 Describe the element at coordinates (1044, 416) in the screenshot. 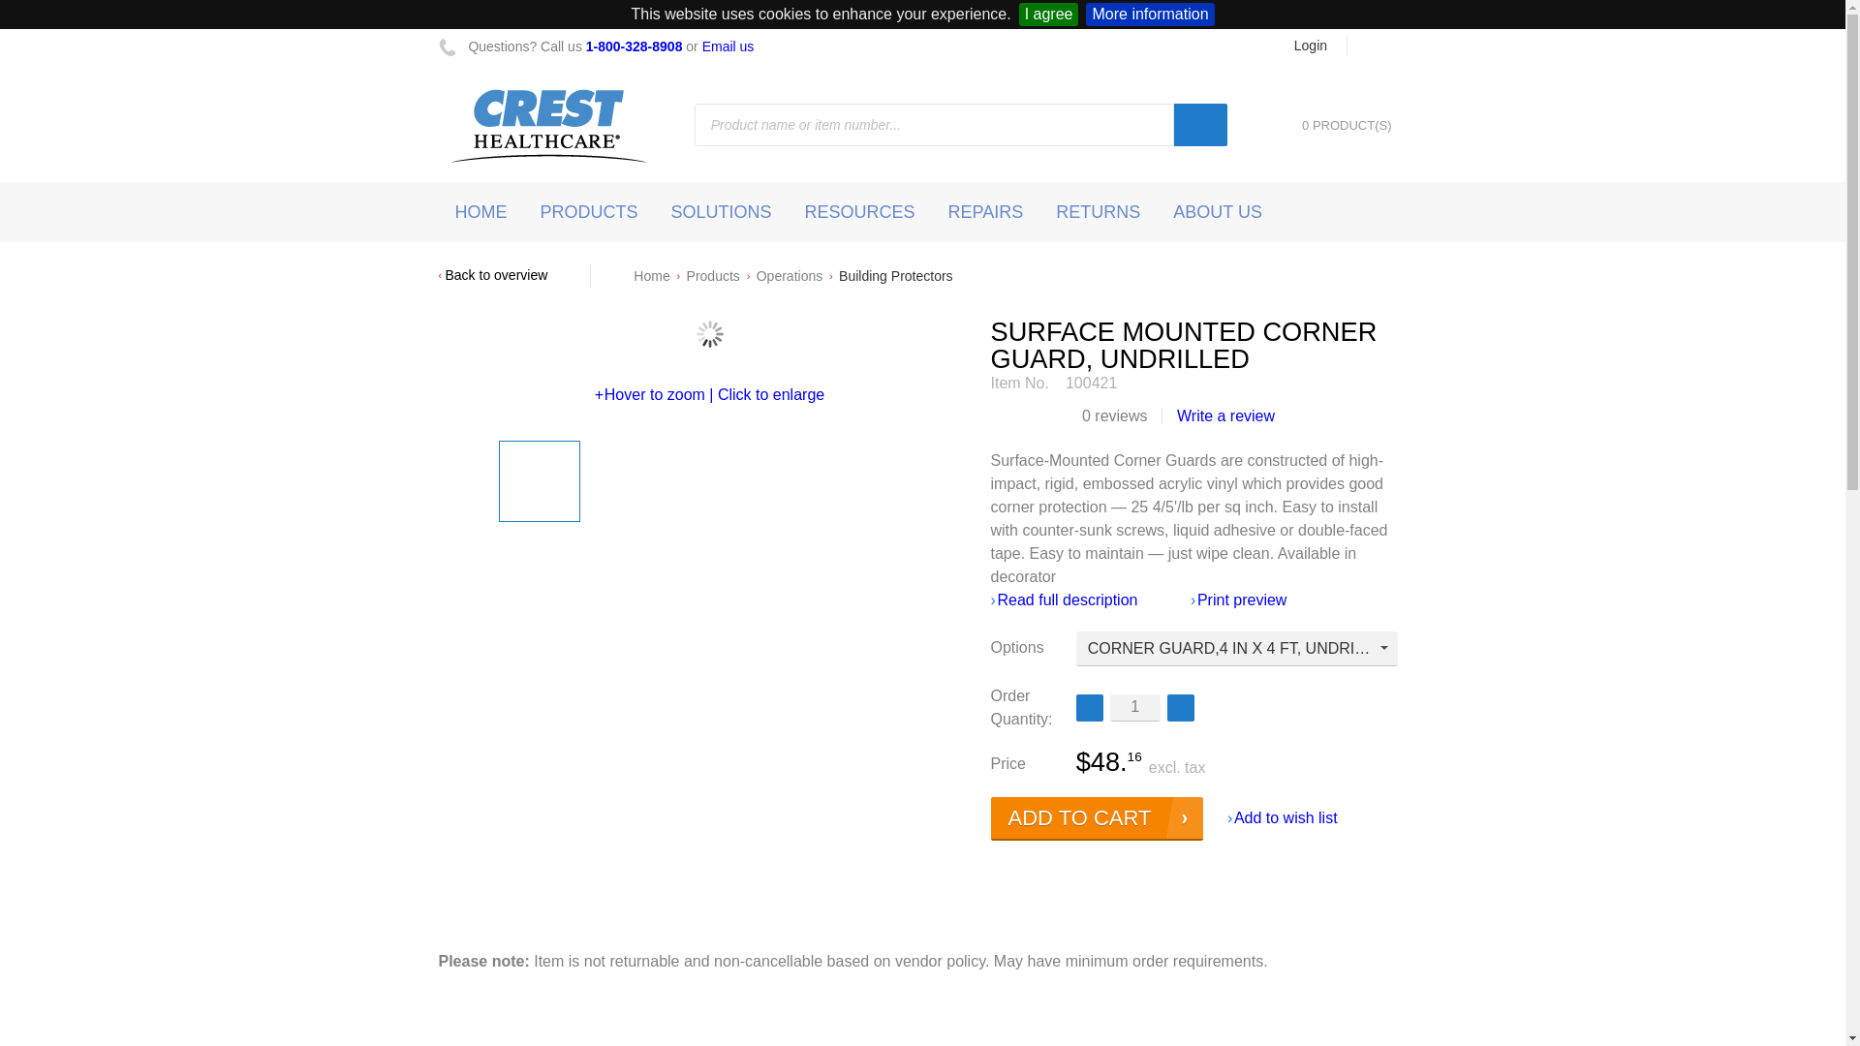

I see `3.5` at that location.